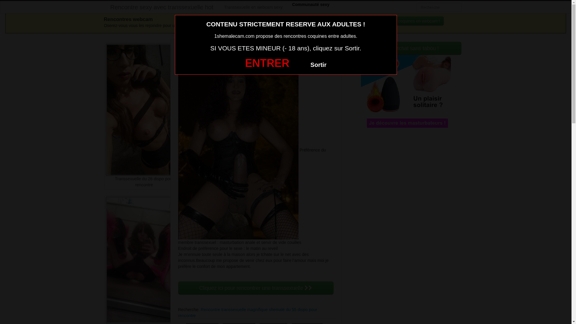 The height and width of the screenshot is (324, 576). I want to click on Rencontre sexy avec transsexuelle hot, so click(162, 7).